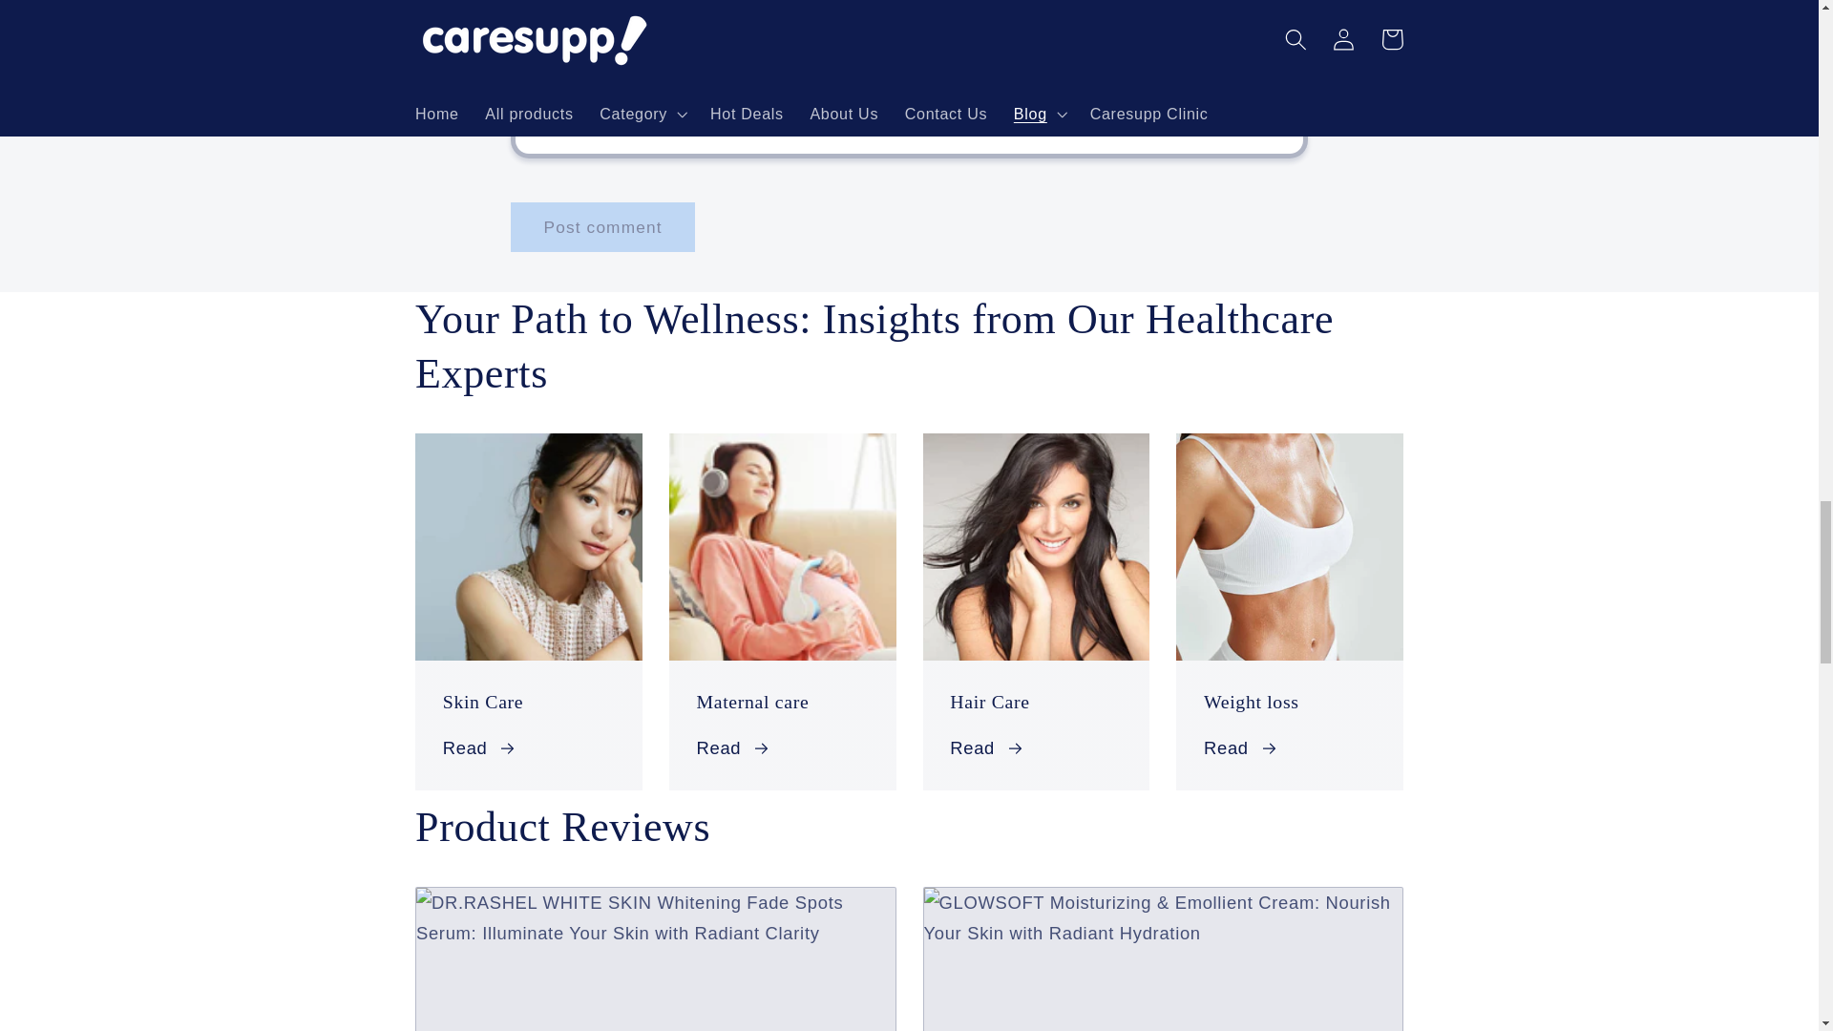  What do you see at coordinates (602, 226) in the screenshot?
I see `Post comment` at bounding box center [602, 226].